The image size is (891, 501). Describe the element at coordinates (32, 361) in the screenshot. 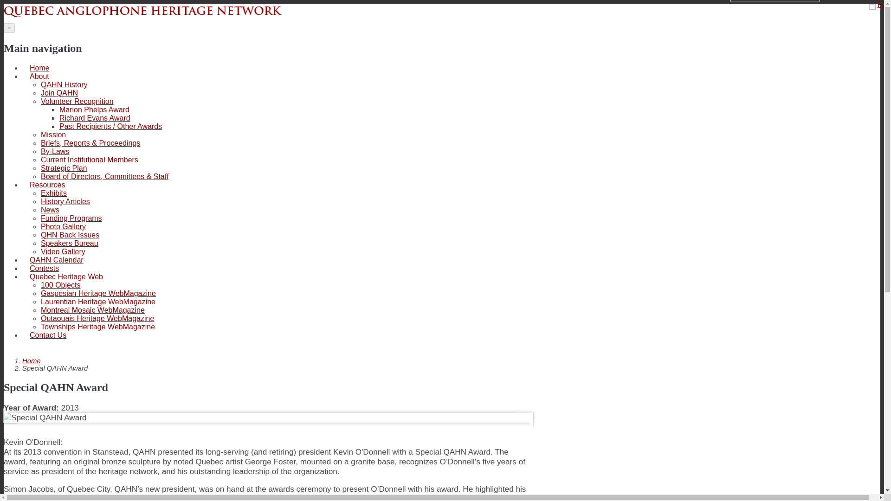

I see `Home` at that location.